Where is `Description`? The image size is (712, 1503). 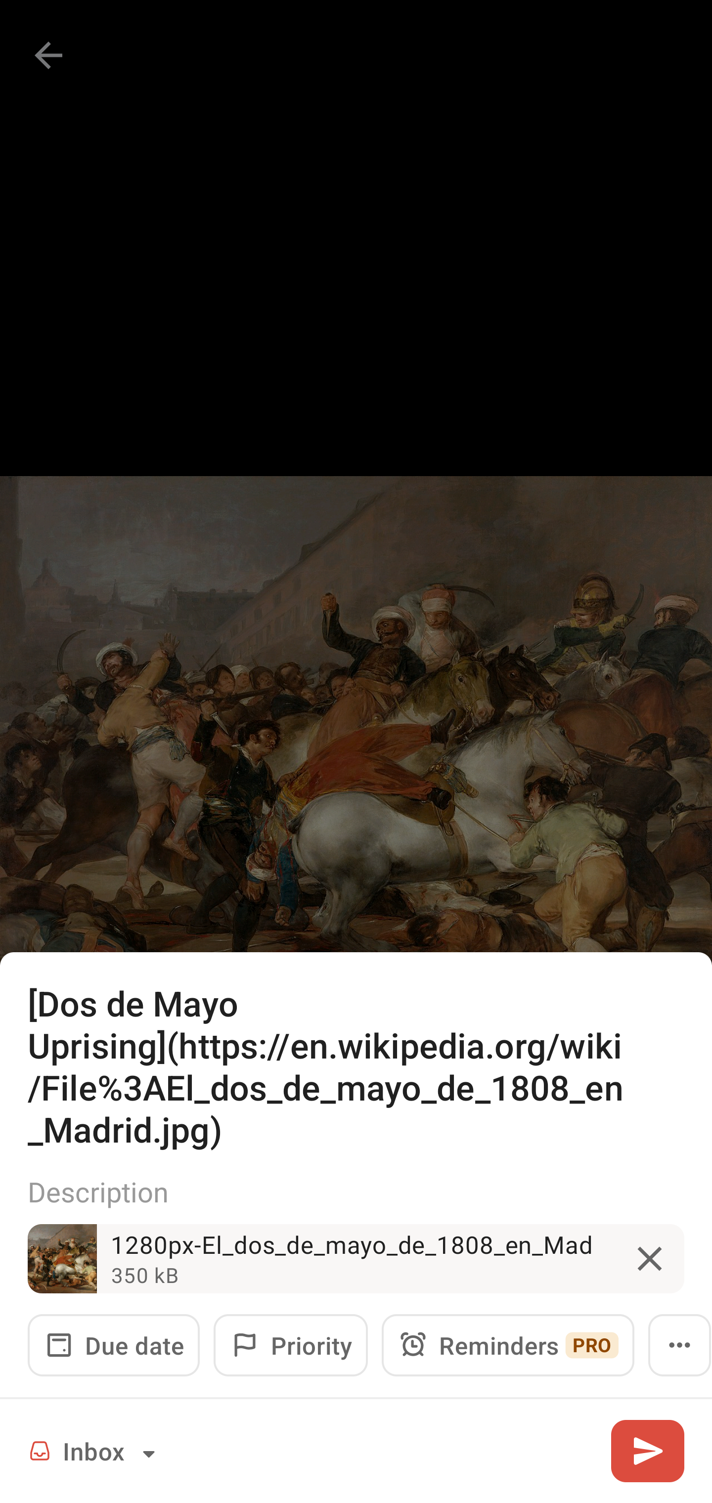 Description is located at coordinates (356, 1191).